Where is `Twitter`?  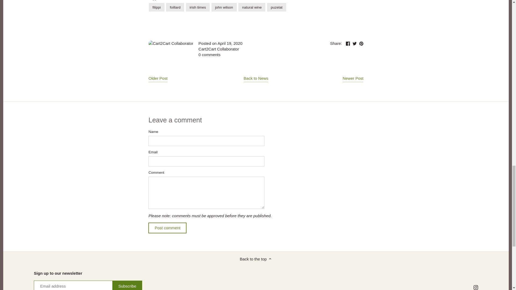
Twitter is located at coordinates (354, 44).